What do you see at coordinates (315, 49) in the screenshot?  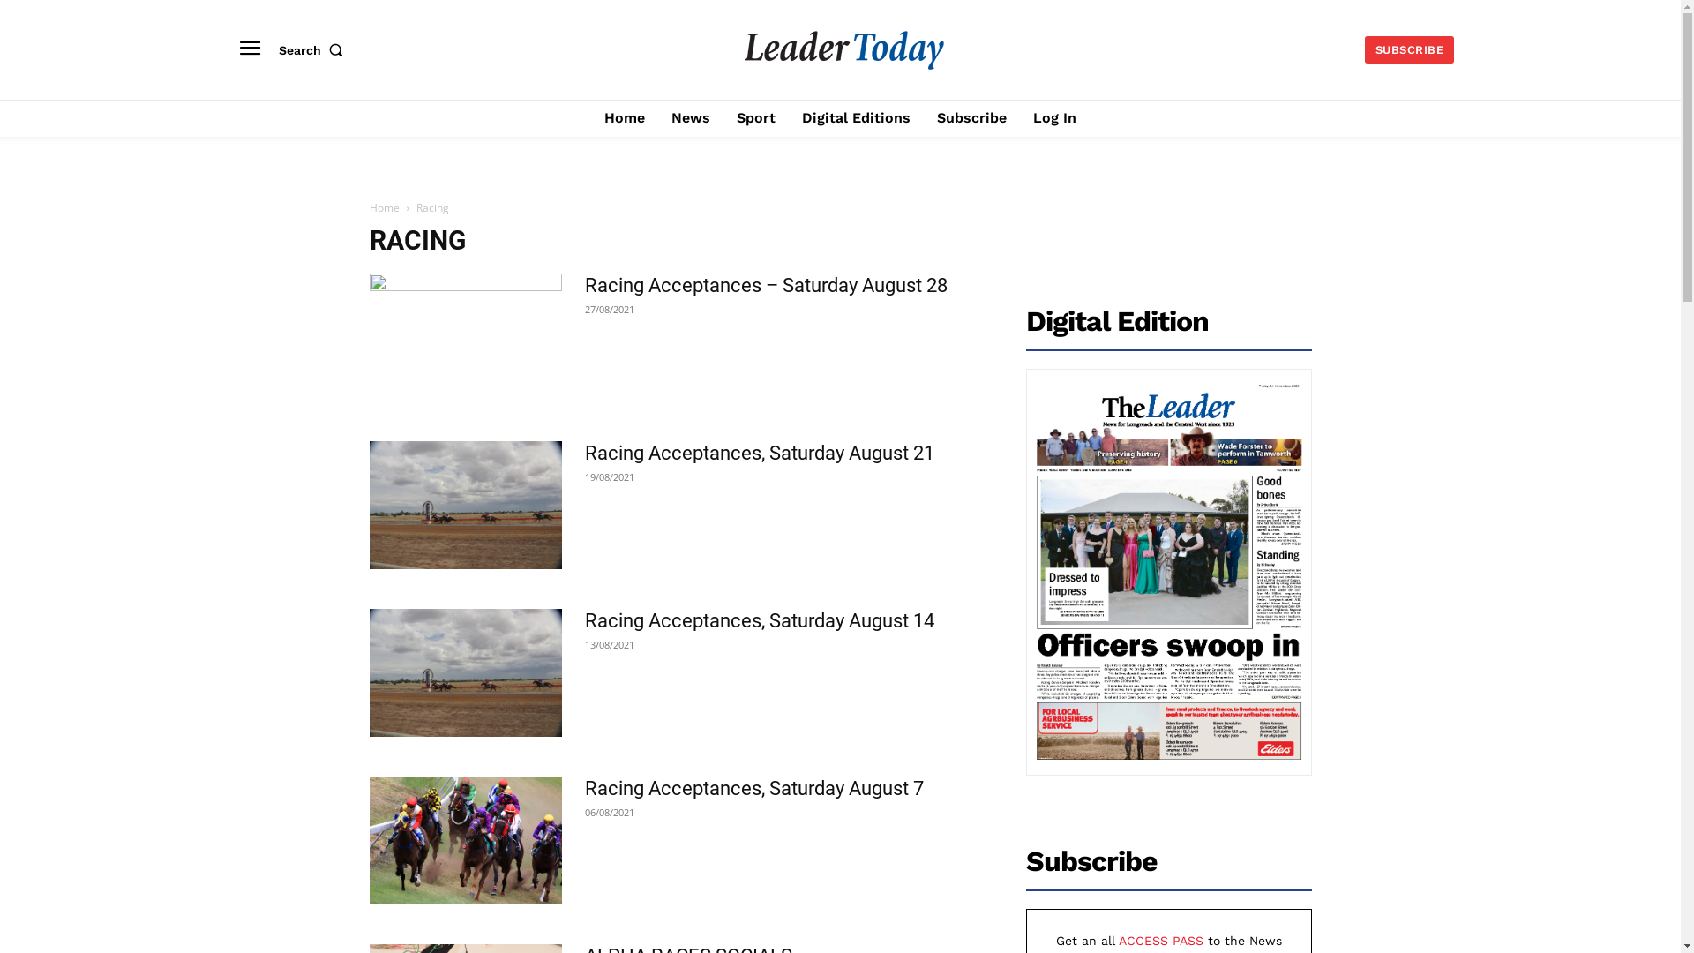 I see `Search` at bounding box center [315, 49].